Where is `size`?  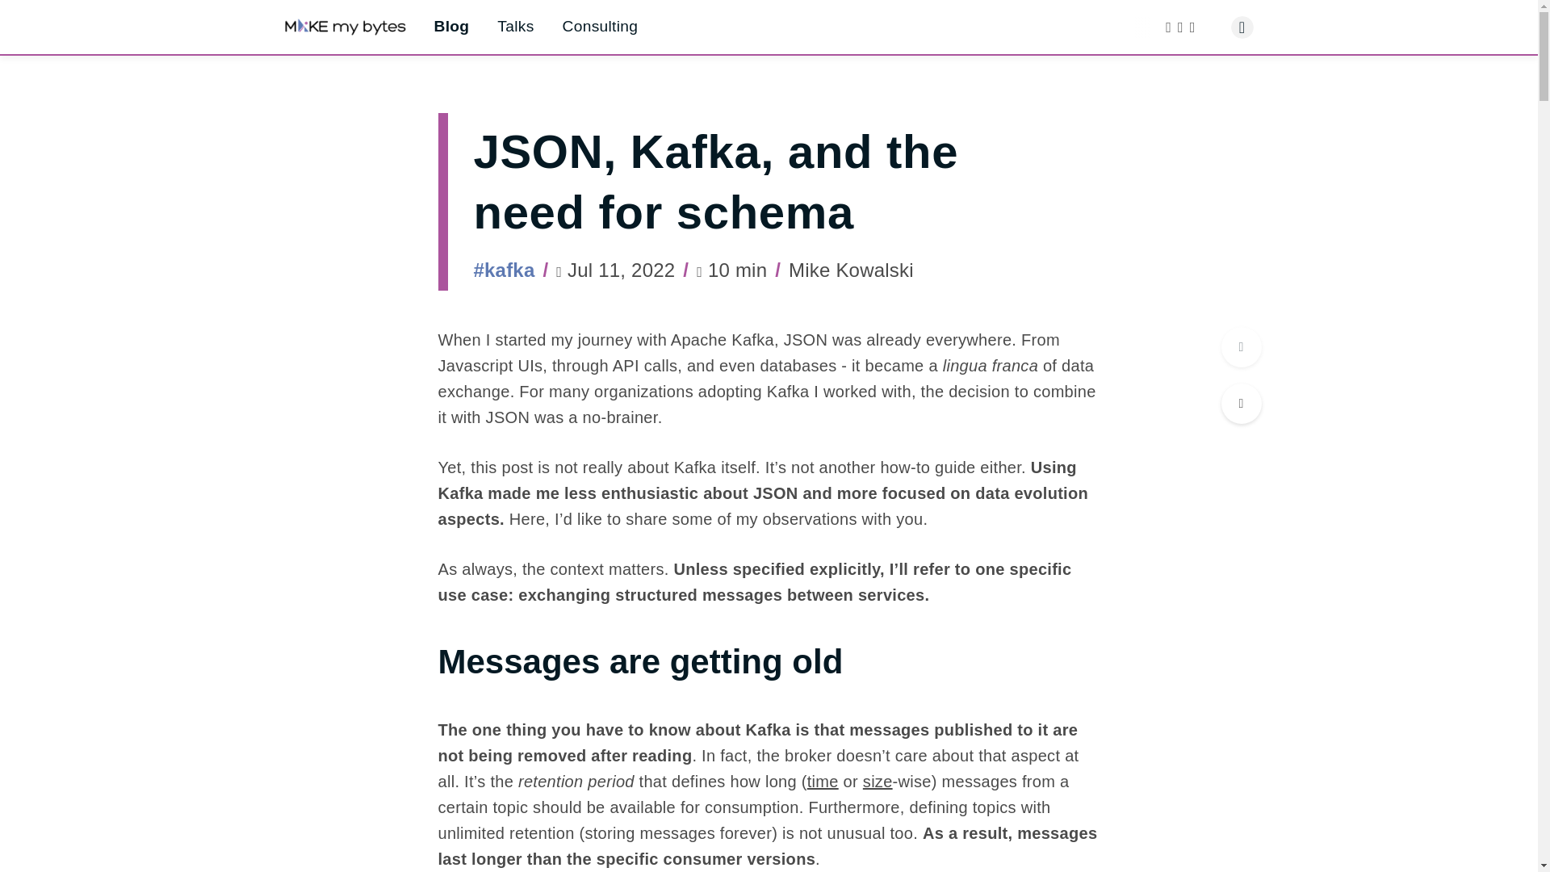
size is located at coordinates (878, 781).